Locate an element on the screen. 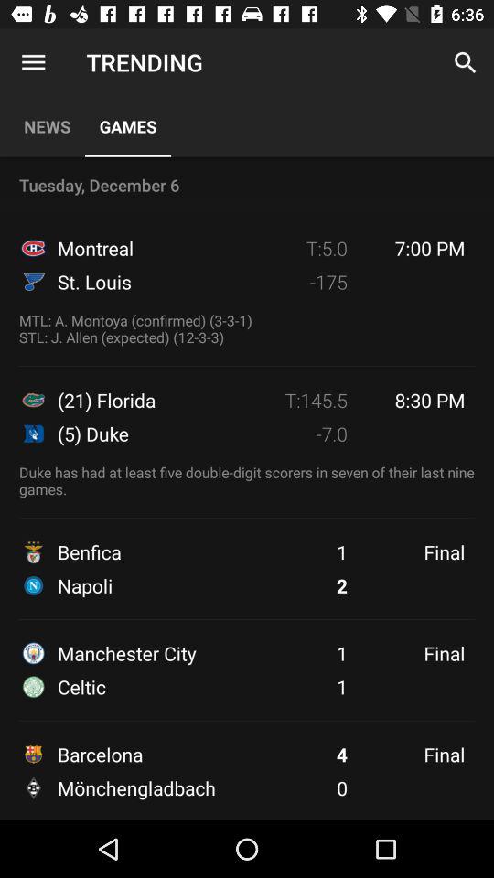 The width and height of the screenshot is (494, 878). launch item next to the games icon is located at coordinates (33, 62).